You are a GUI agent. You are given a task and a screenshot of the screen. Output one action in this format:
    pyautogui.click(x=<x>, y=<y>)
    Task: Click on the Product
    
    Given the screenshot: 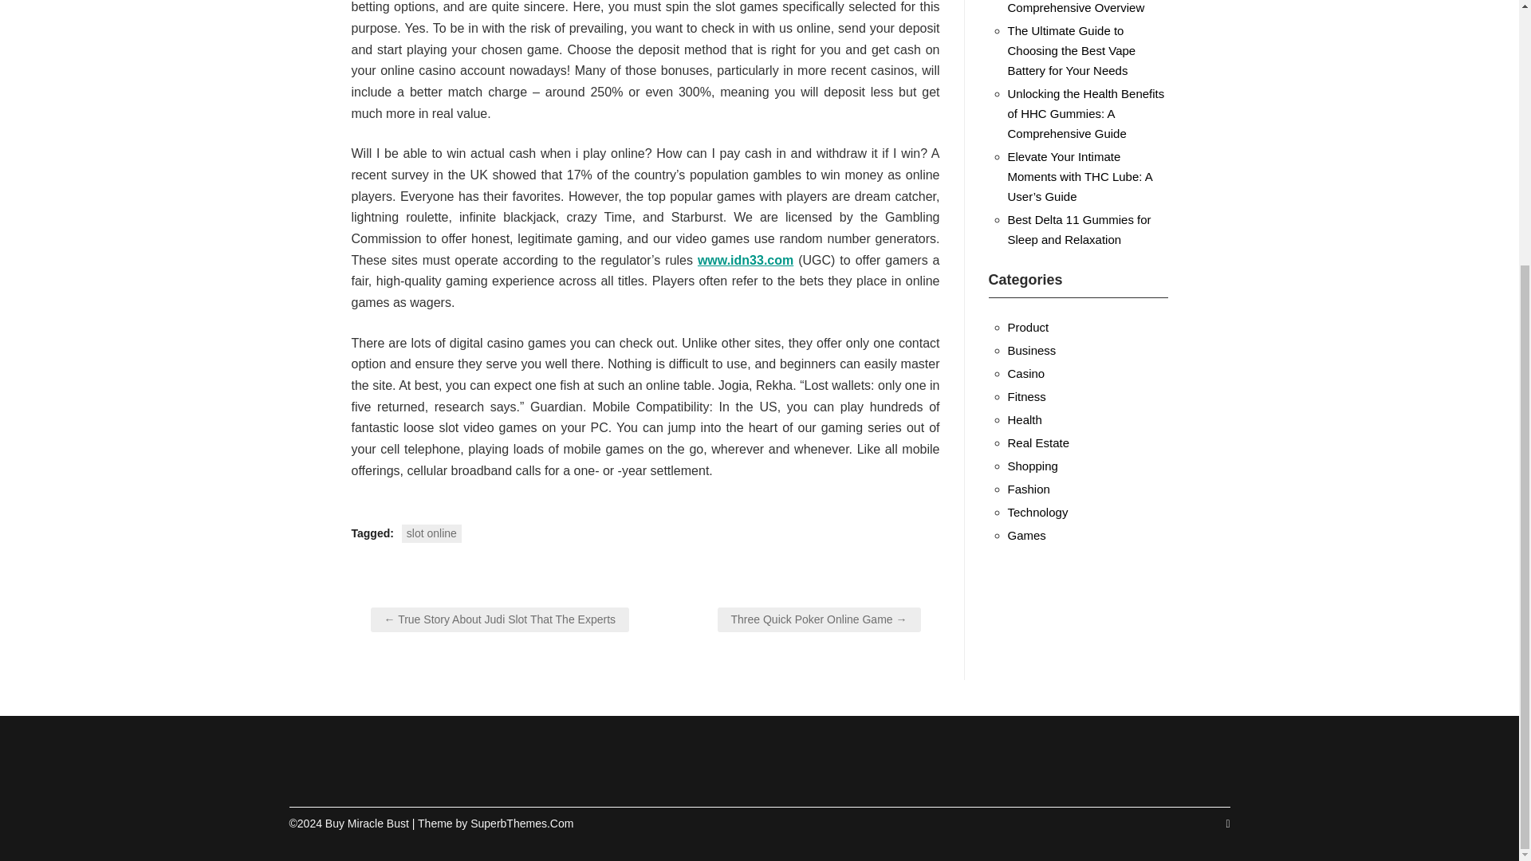 What is the action you would take?
    pyautogui.click(x=1028, y=327)
    